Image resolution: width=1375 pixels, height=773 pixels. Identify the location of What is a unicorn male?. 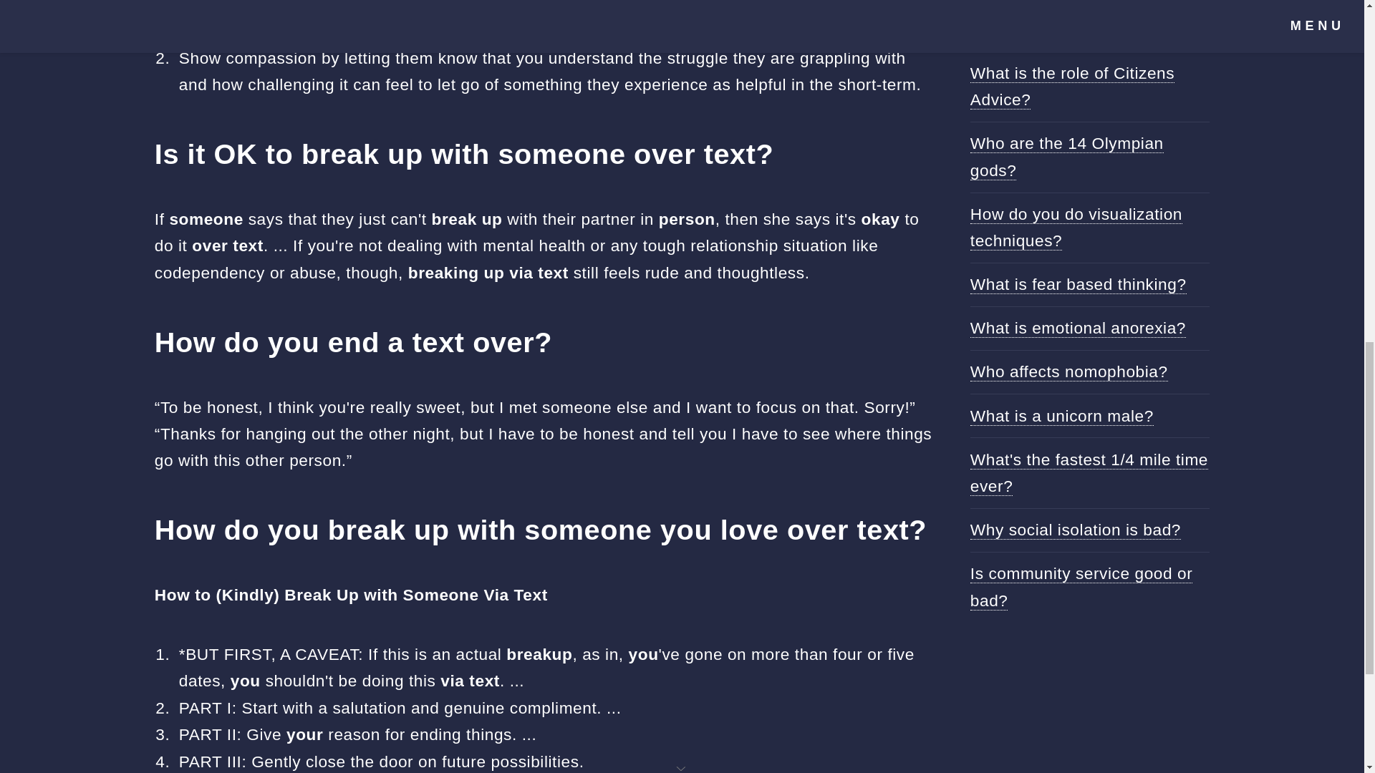
(1061, 417).